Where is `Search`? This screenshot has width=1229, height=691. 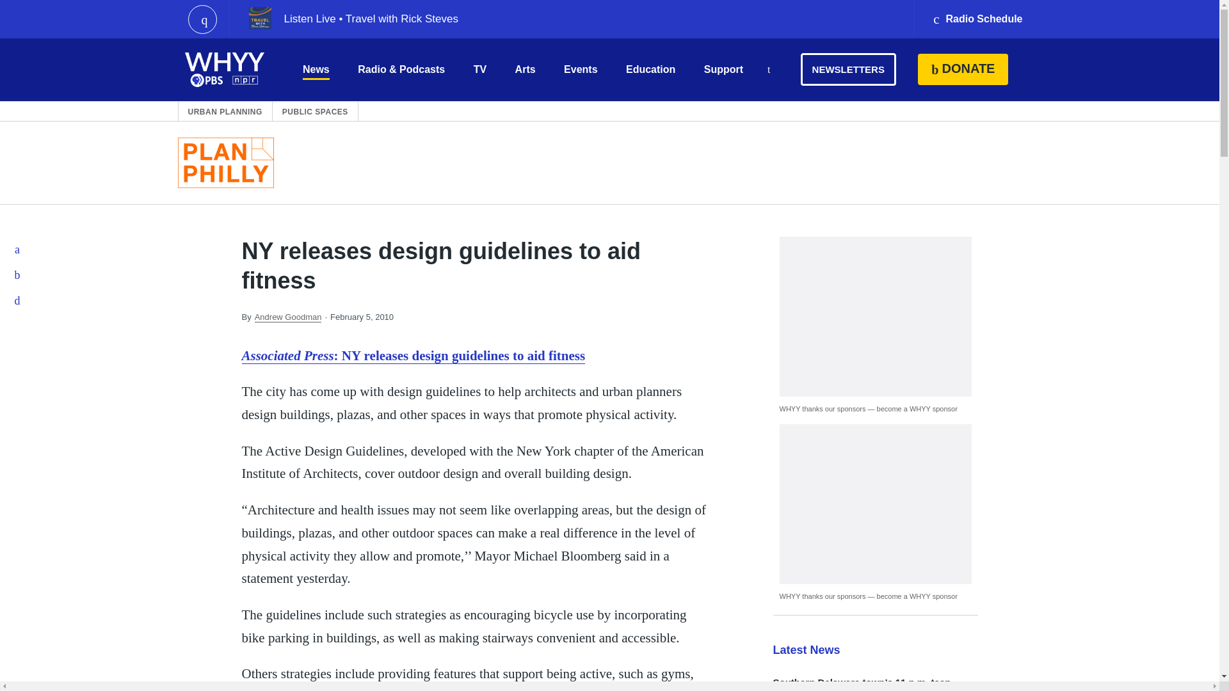 Search is located at coordinates (768, 70).